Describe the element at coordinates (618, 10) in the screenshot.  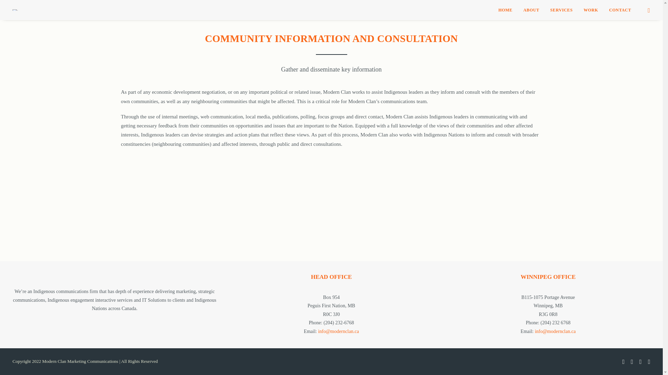
I see `CONTACT` at that location.